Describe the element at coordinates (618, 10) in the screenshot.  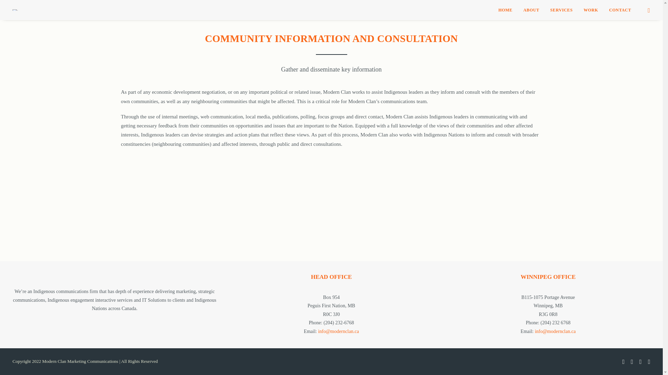
I see `CONTACT` at that location.